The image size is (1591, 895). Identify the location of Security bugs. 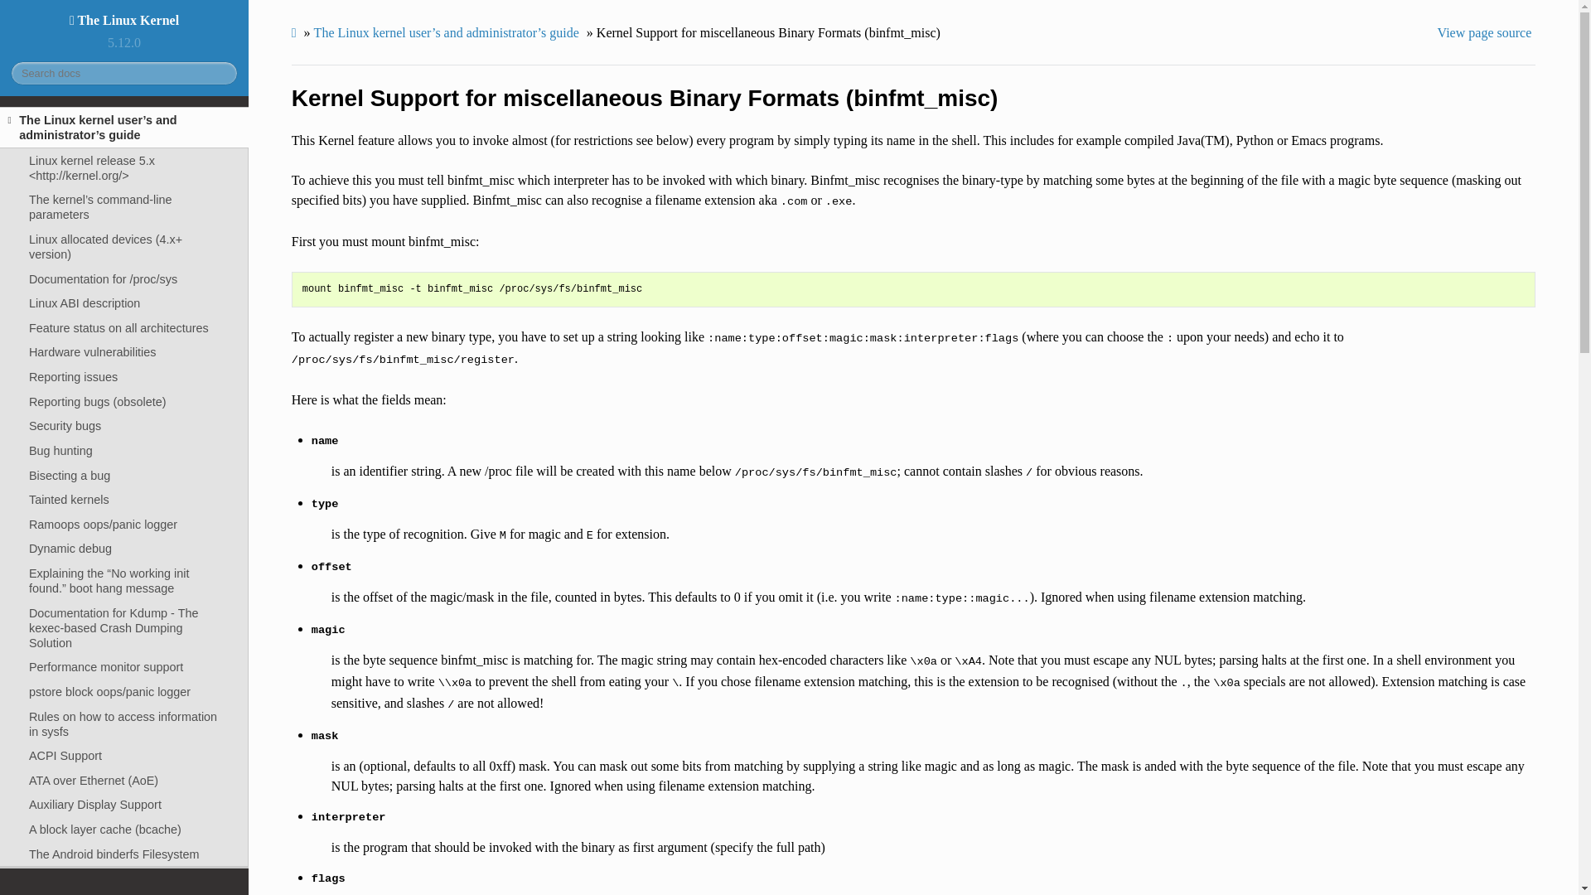
(124, 426).